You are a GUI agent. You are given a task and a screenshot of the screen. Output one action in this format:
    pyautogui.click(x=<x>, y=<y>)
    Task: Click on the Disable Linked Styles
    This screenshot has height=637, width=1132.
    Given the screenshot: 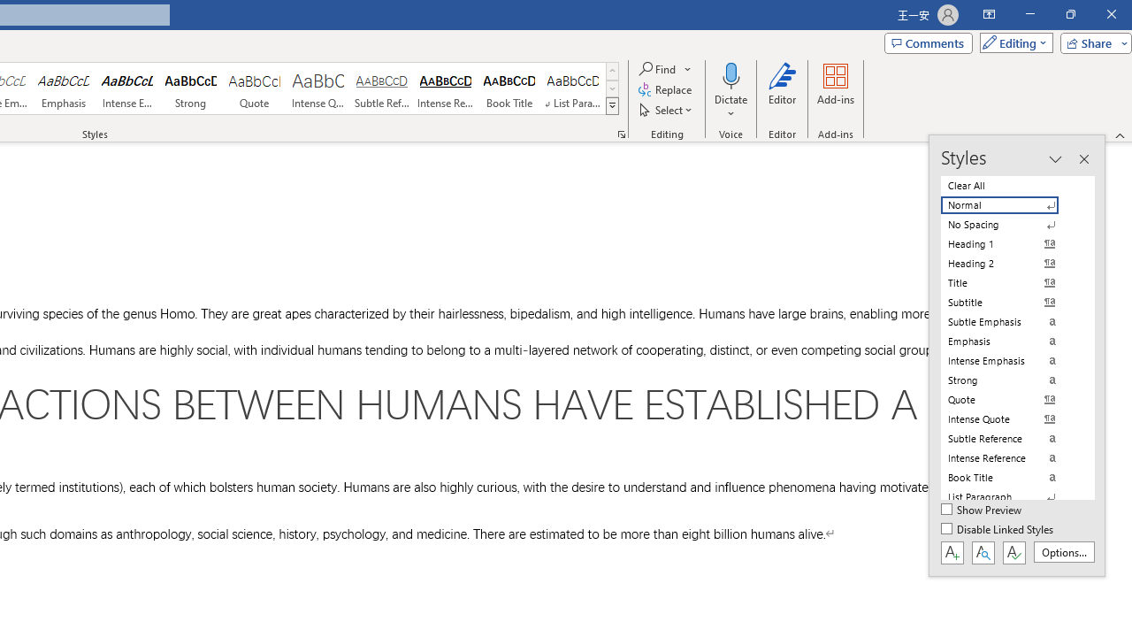 What is the action you would take?
    pyautogui.click(x=998, y=530)
    